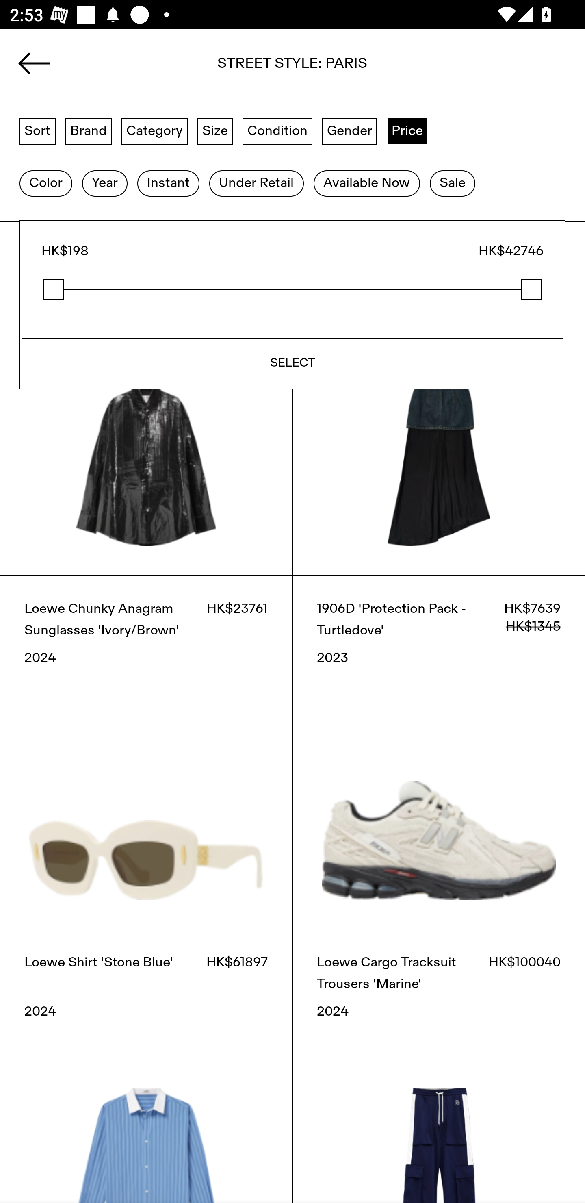  Describe the element at coordinates (453, 183) in the screenshot. I see `Sale` at that location.